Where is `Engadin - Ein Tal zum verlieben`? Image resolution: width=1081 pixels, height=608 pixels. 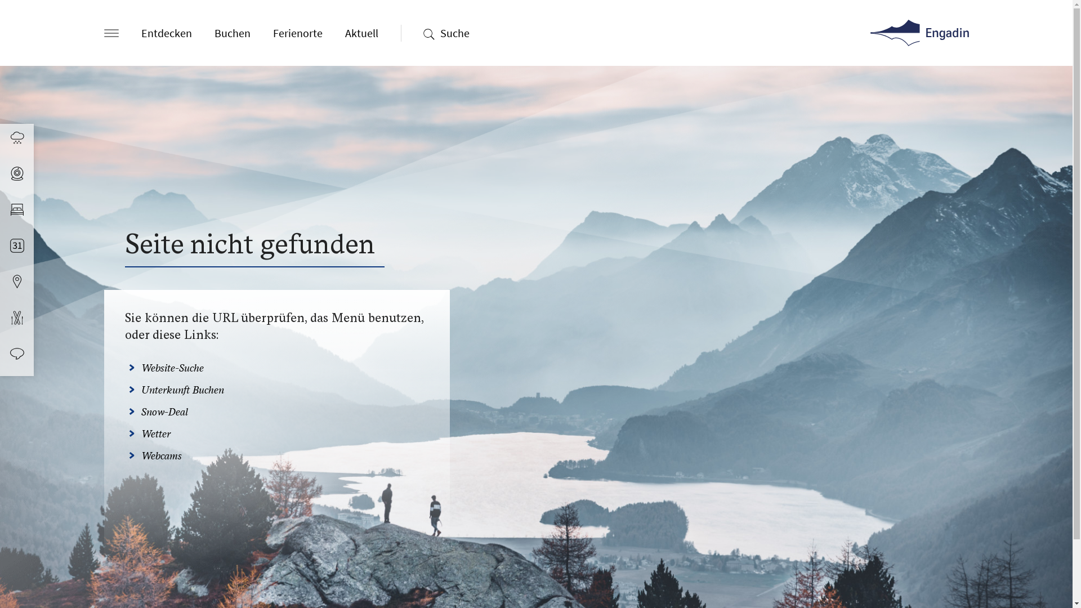
Engadin - Ein Tal zum verlieben is located at coordinates (920, 33).